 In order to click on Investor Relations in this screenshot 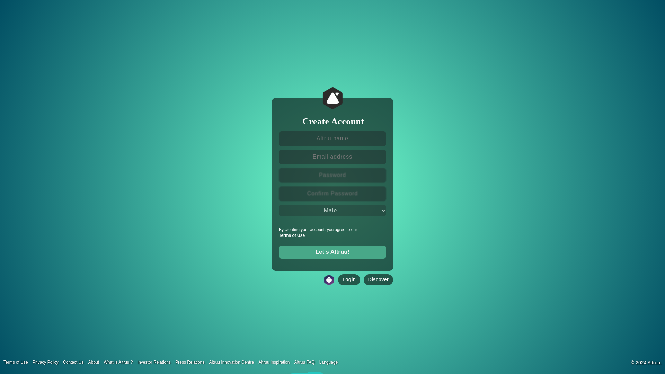, I will do `click(156, 362)`.